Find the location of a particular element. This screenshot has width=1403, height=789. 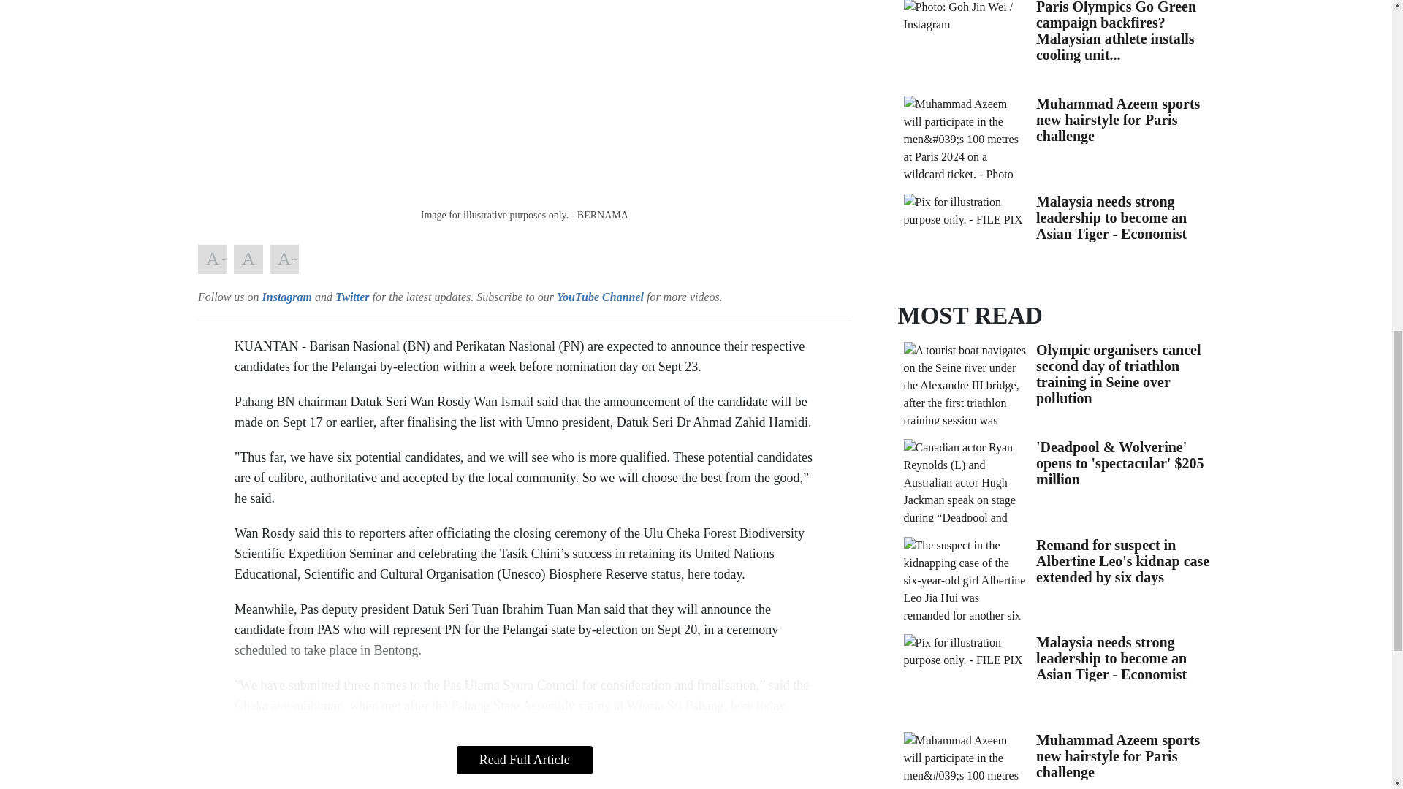

Teks Kecil is located at coordinates (212, 259).